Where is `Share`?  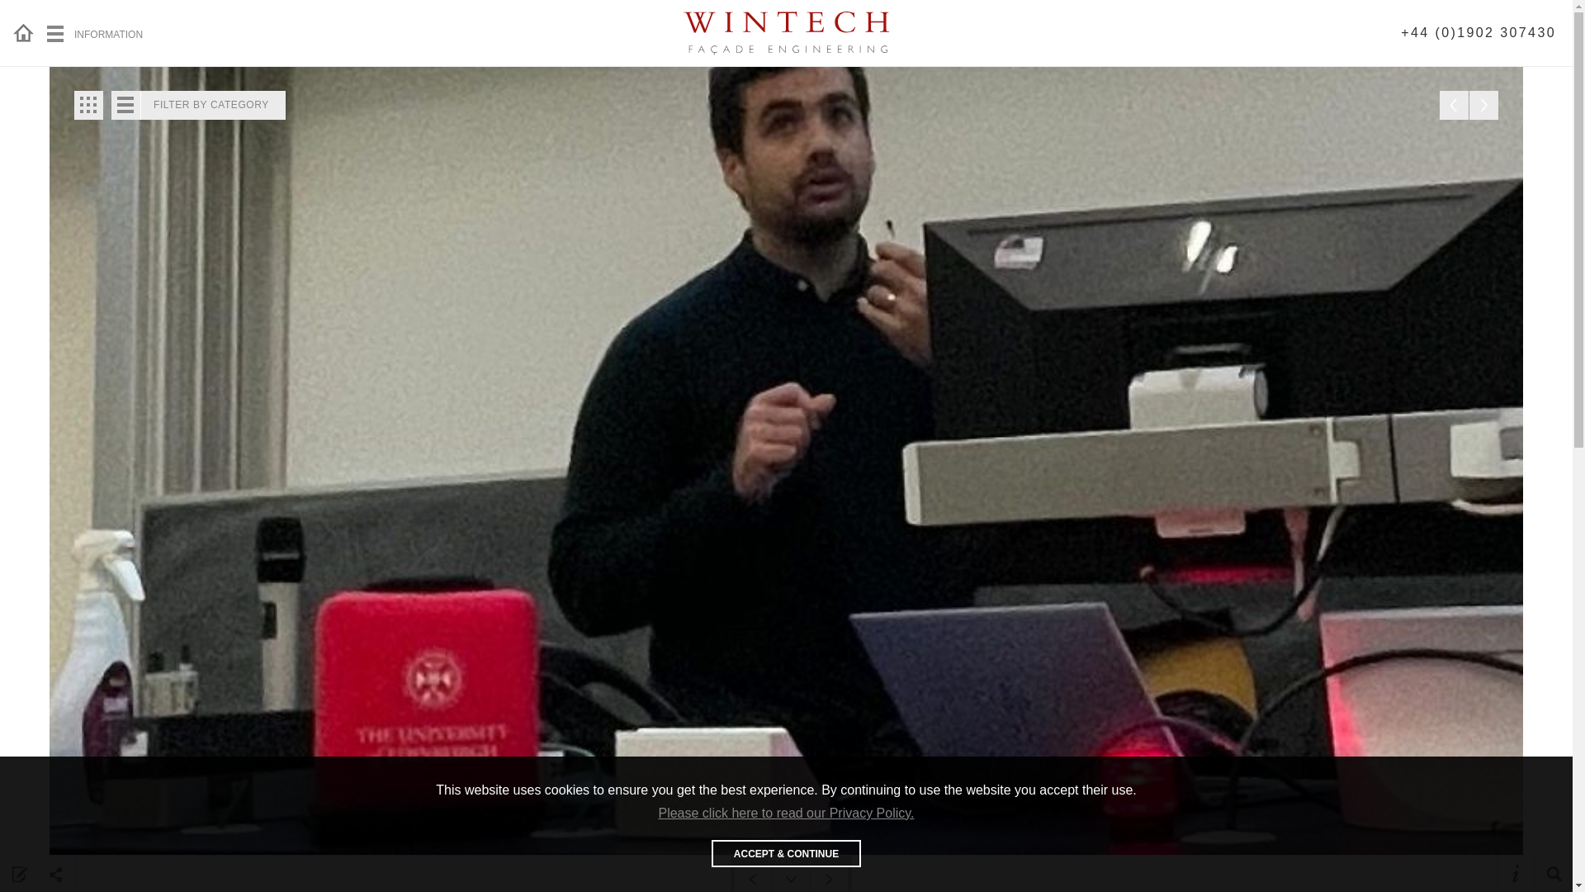 Share is located at coordinates (56, 874).